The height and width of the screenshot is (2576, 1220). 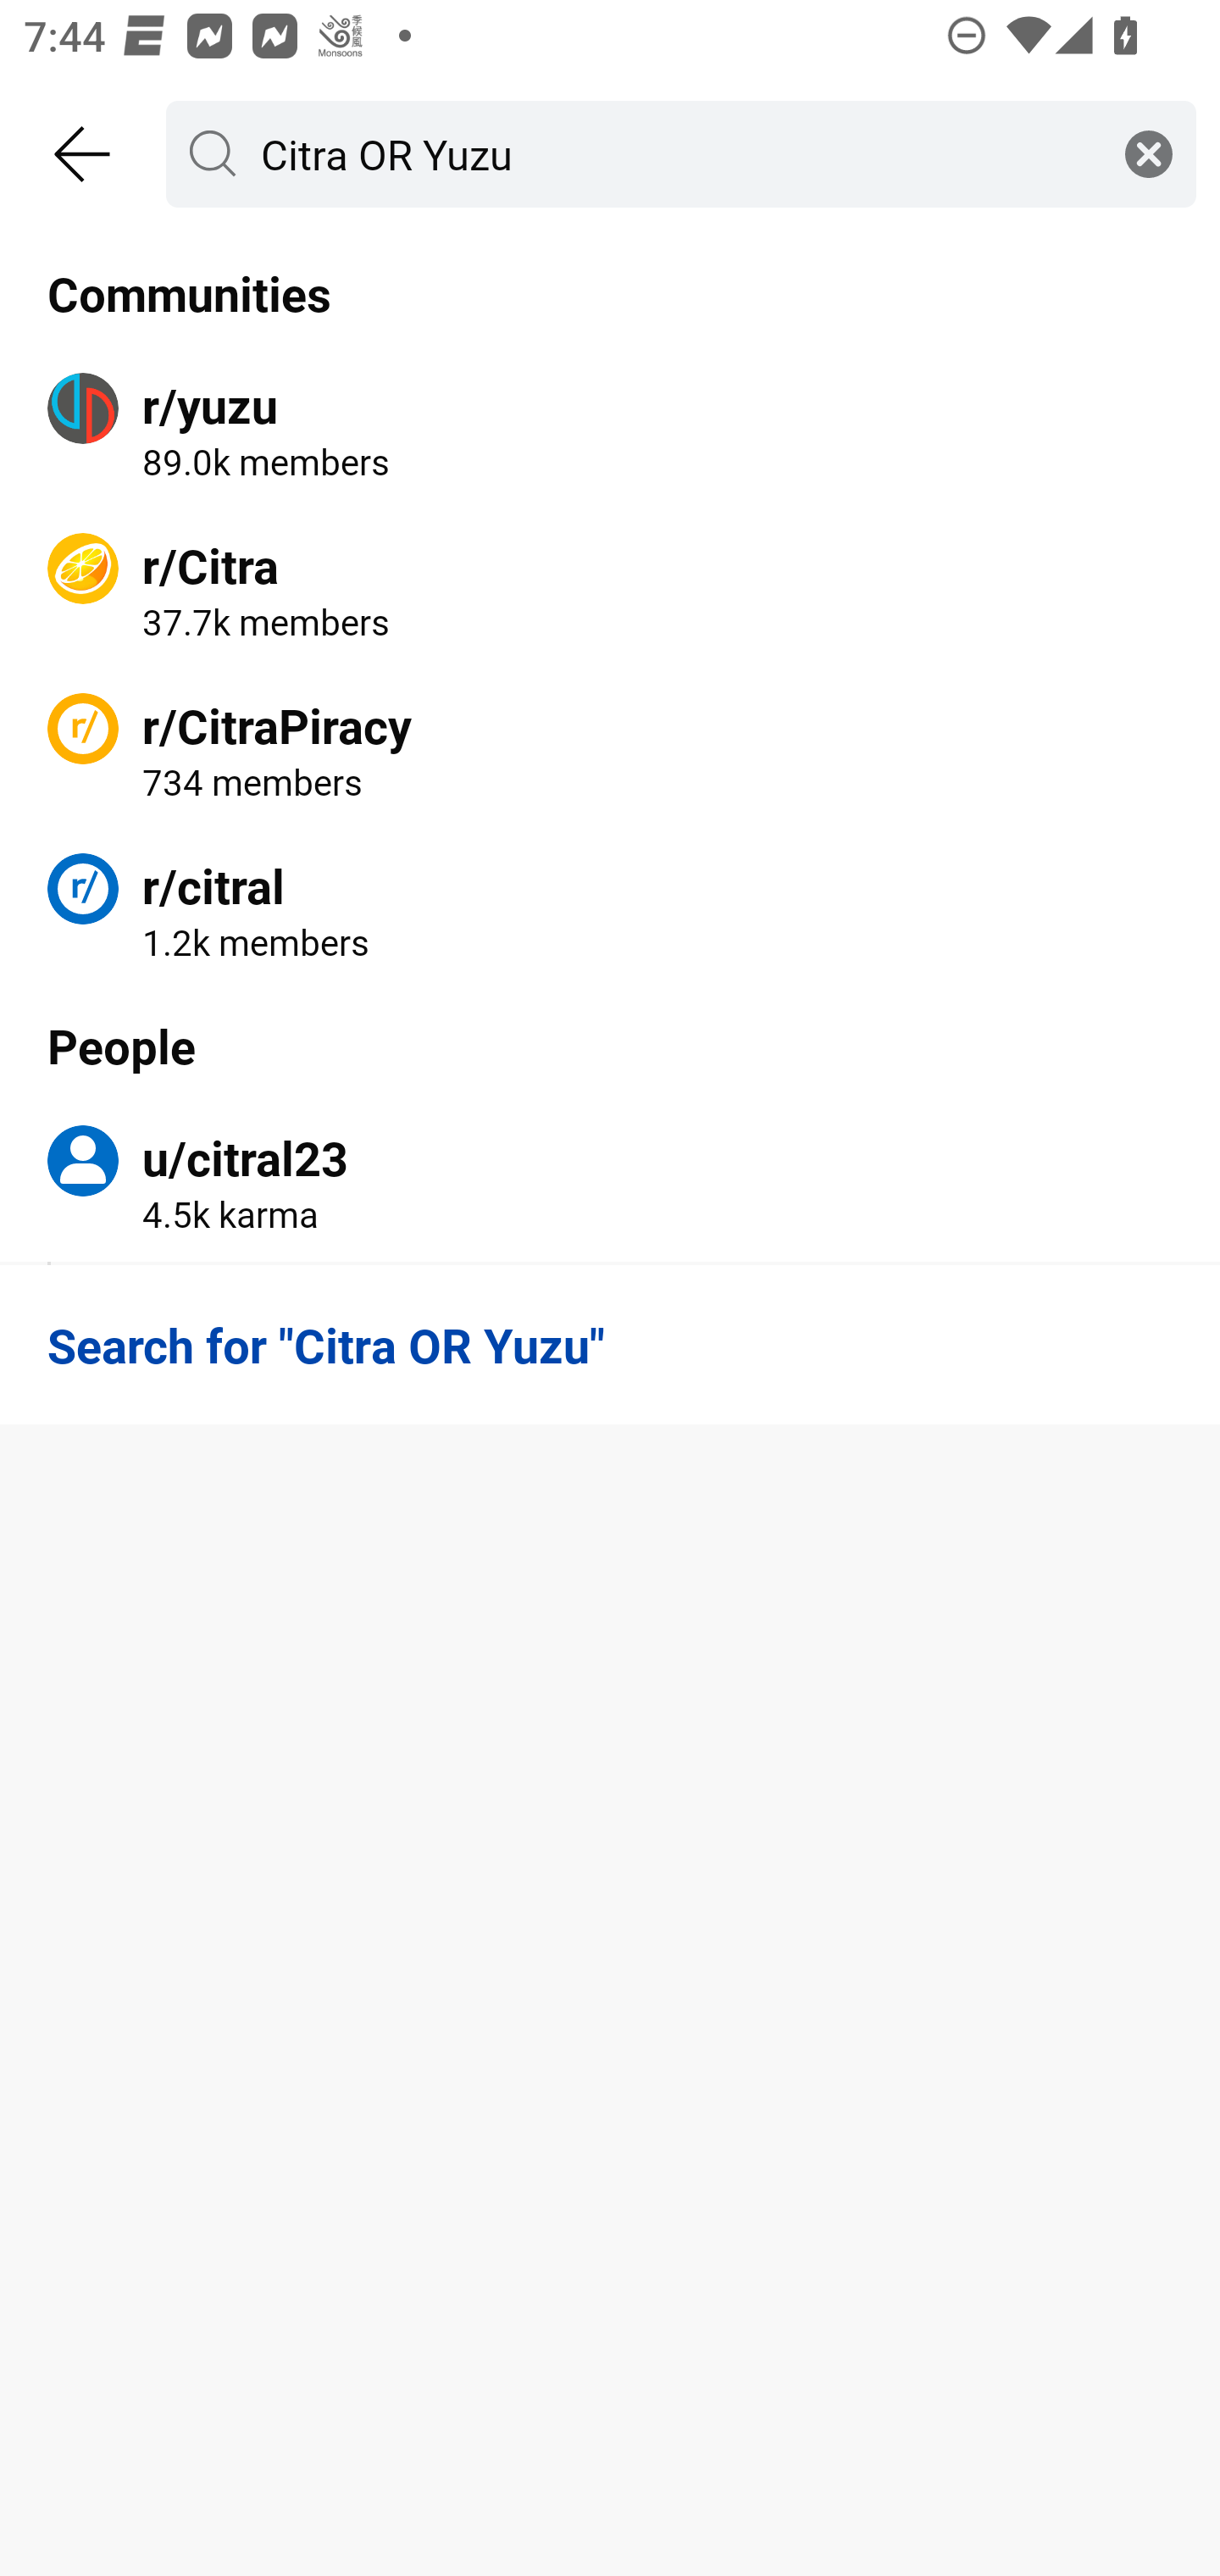 What do you see at coordinates (610, 749) in the screenshot?
I see `r/CitraPiracy 734 members 734 members` at bounding box center [610, 749].